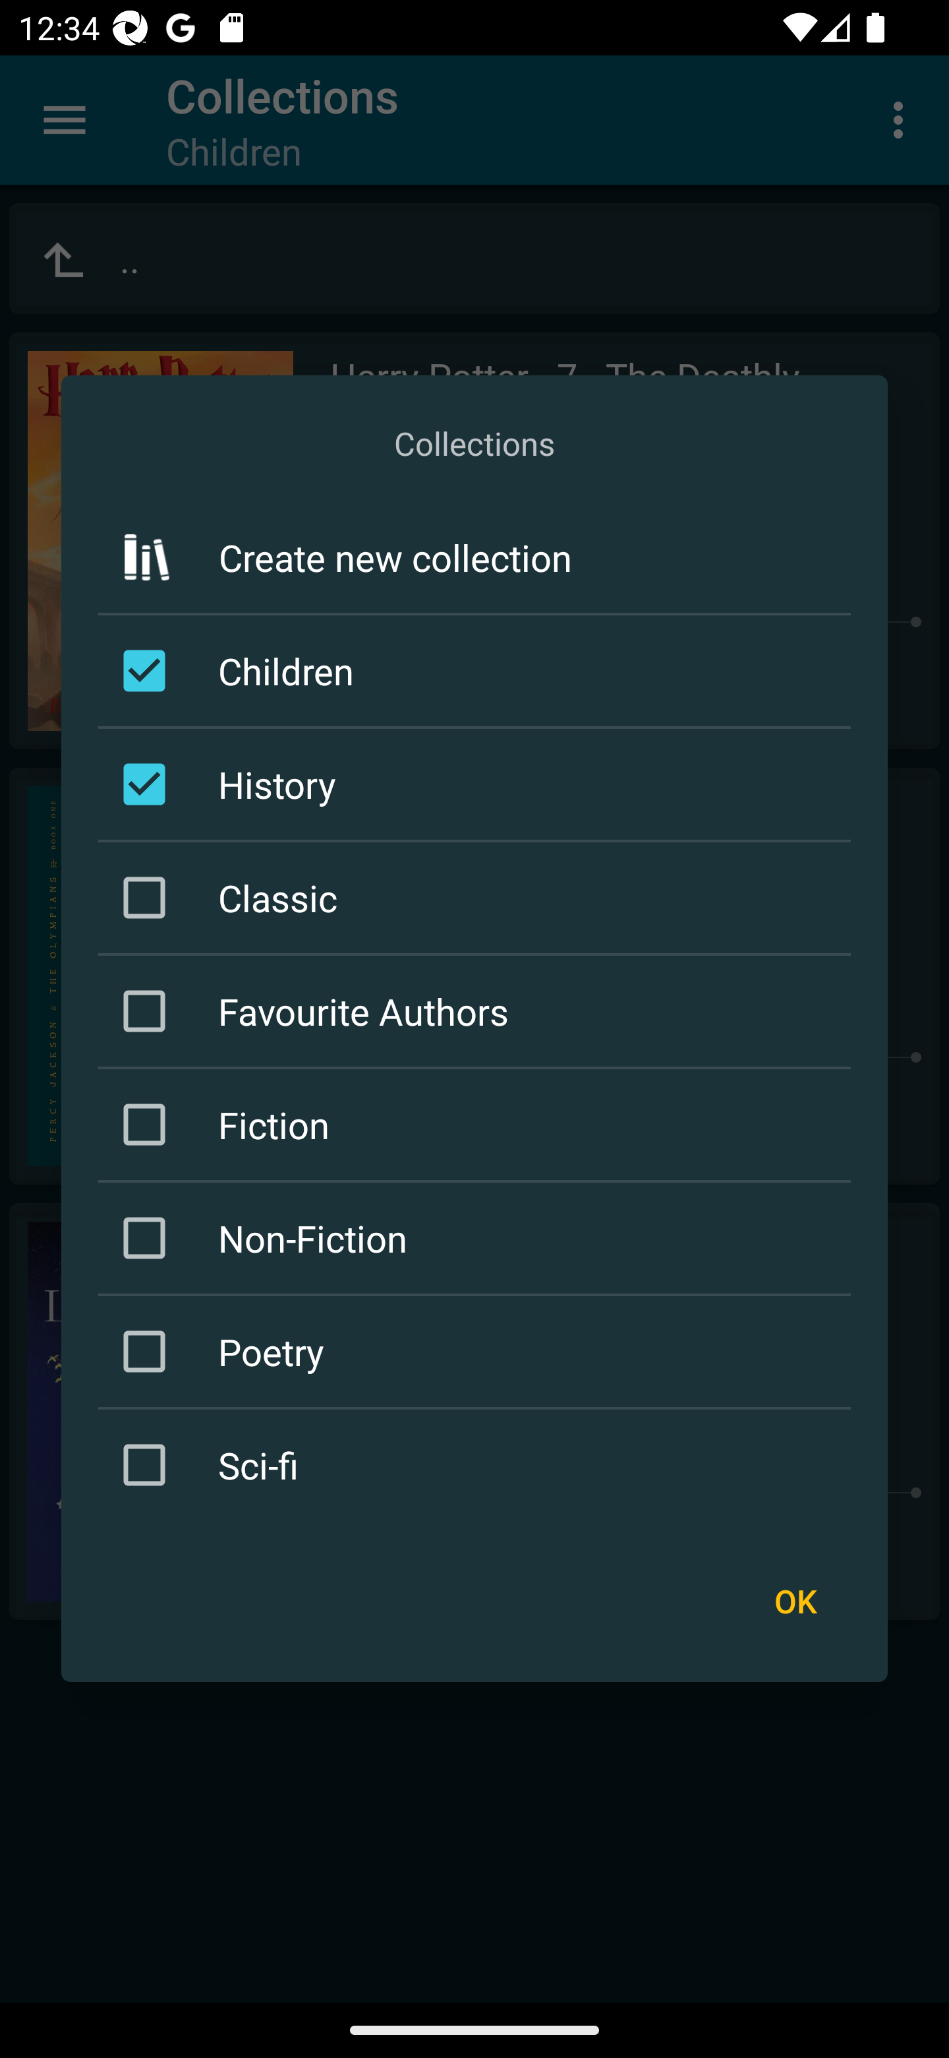 This screenshot has width=949, height=2058. What do you see at coordinates (478, 897) in the screenshot?
I see `Classic` at bounding box center [478, 897].